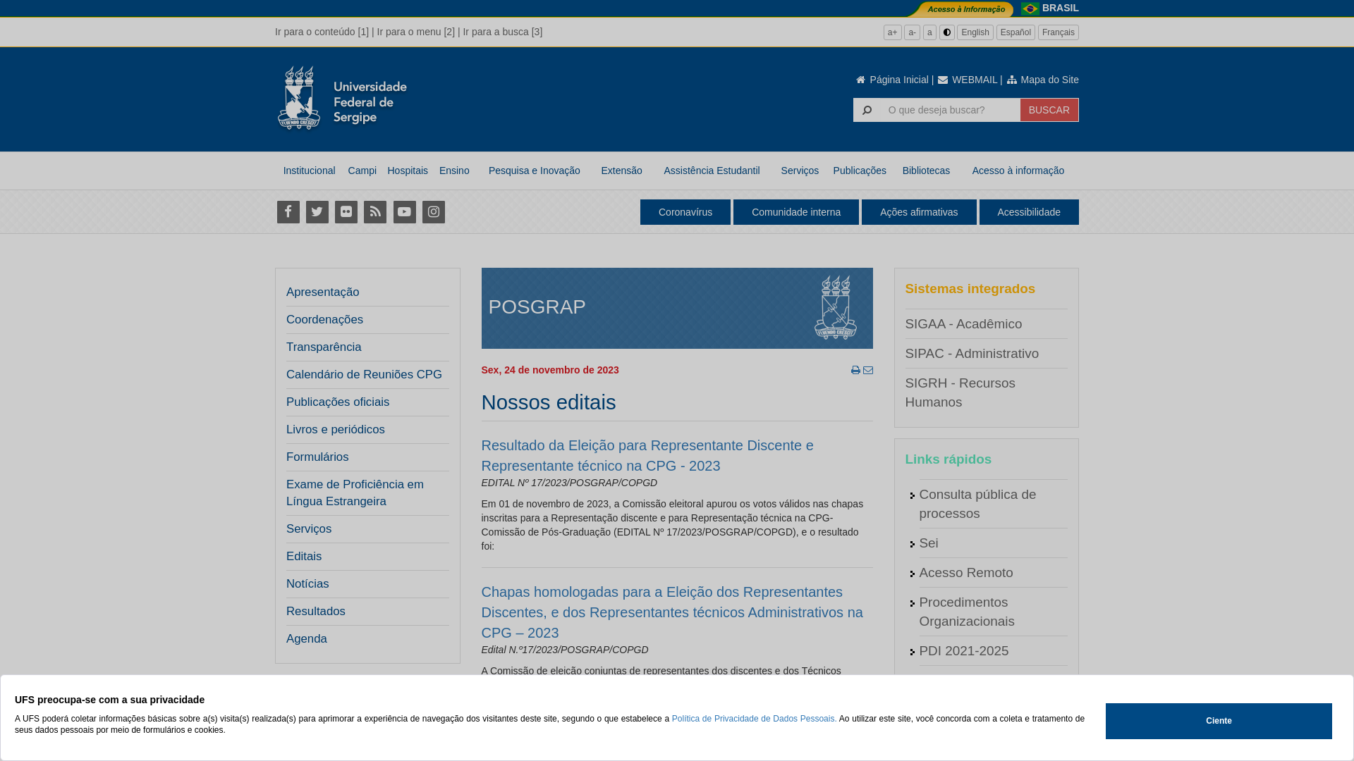  What do you see at coordinates (454, 171) in the screenshot?
I see `Ensino` at bounding box center [454, 171].